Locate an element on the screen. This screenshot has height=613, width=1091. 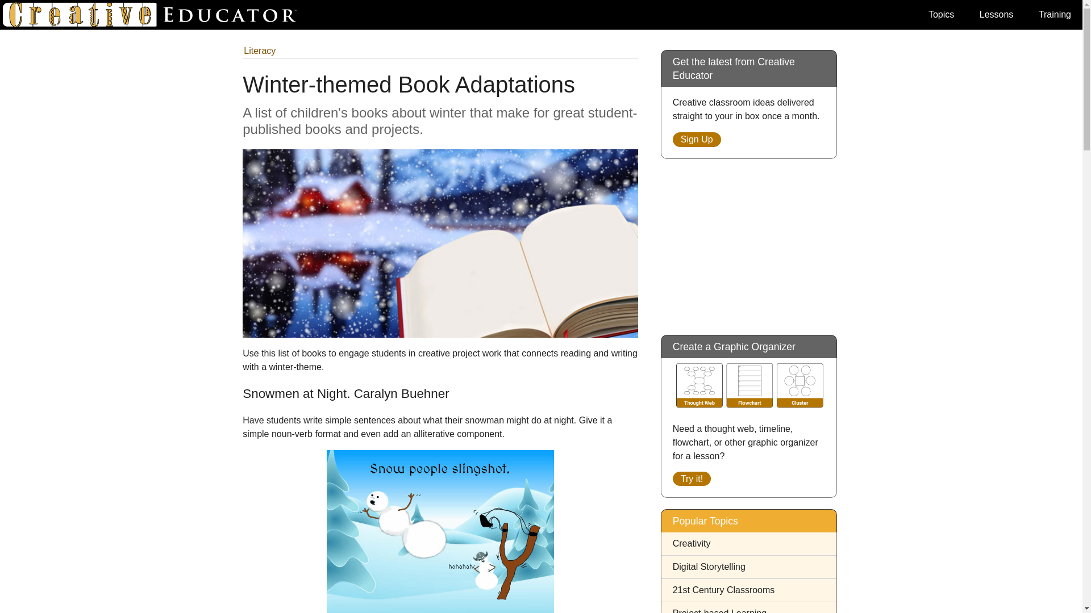
Digital Storytelling is located at coordinates (709, 566).